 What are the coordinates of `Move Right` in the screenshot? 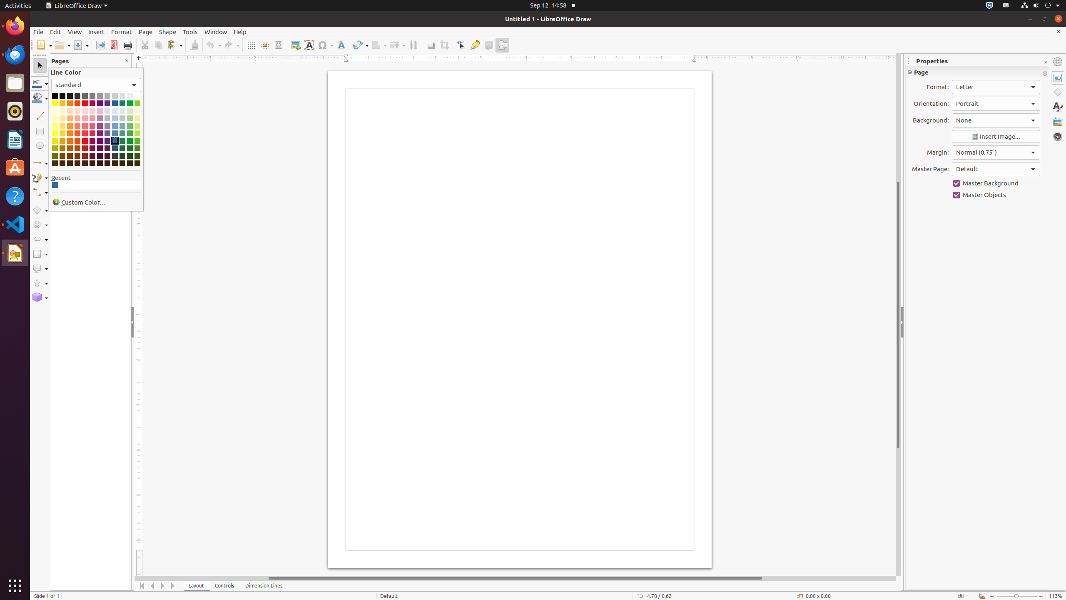 It's located at (163, 586).